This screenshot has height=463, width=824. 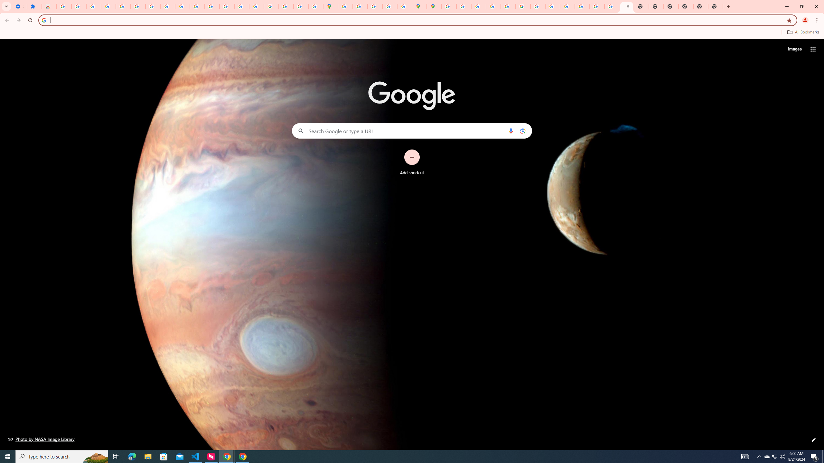 What do you see at coordinates (405, 6) in the screenshot?
I see `Safety in Our Products - Google Safety Center` at bounding box center [405, 6].